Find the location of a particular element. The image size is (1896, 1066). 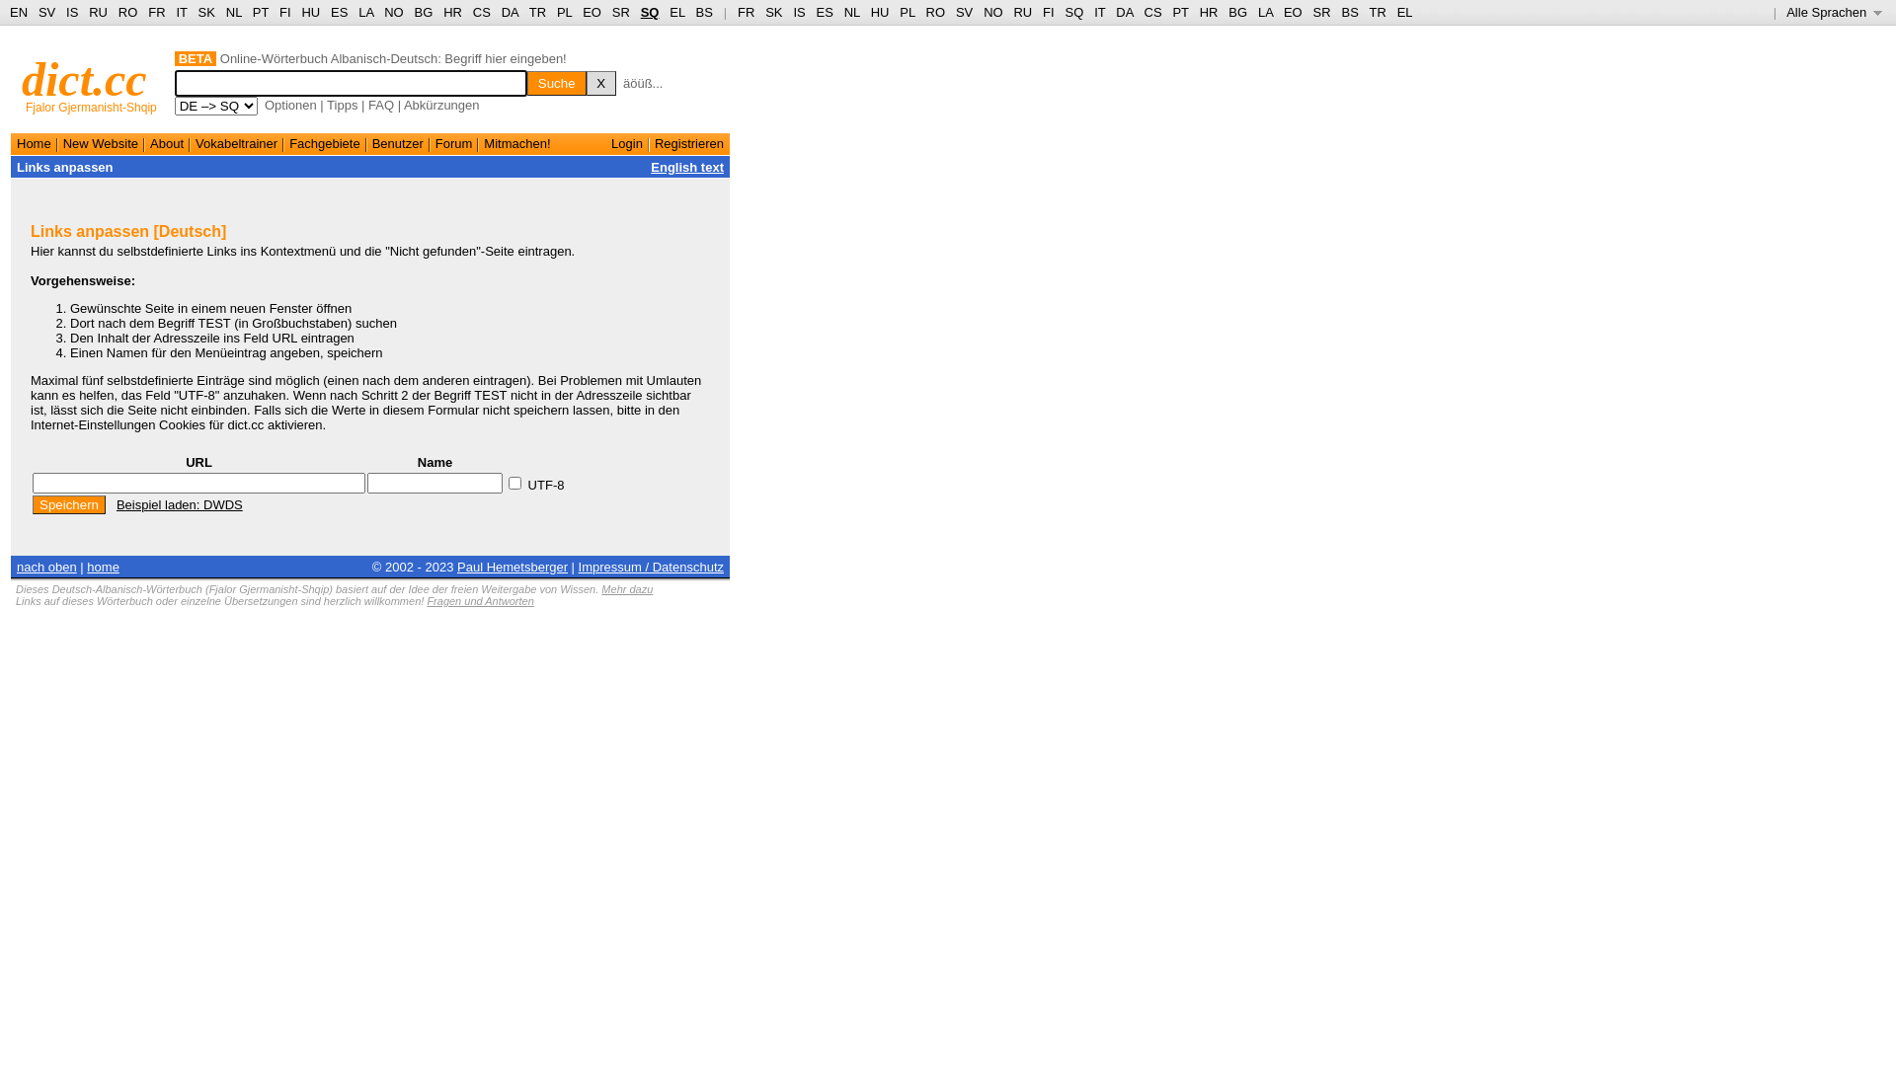

EL is located at coordinates (677, 12).